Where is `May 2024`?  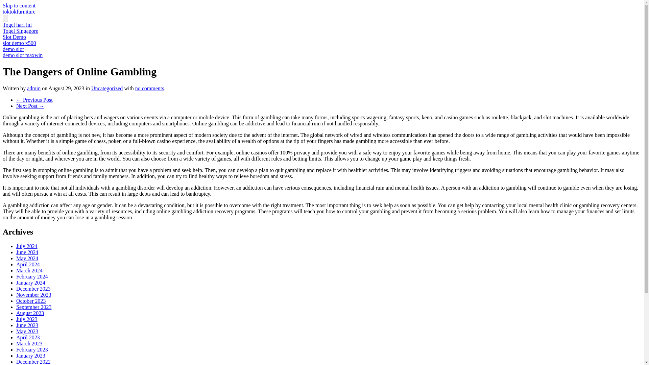 May 2024 is located at coordinates (27, 258).